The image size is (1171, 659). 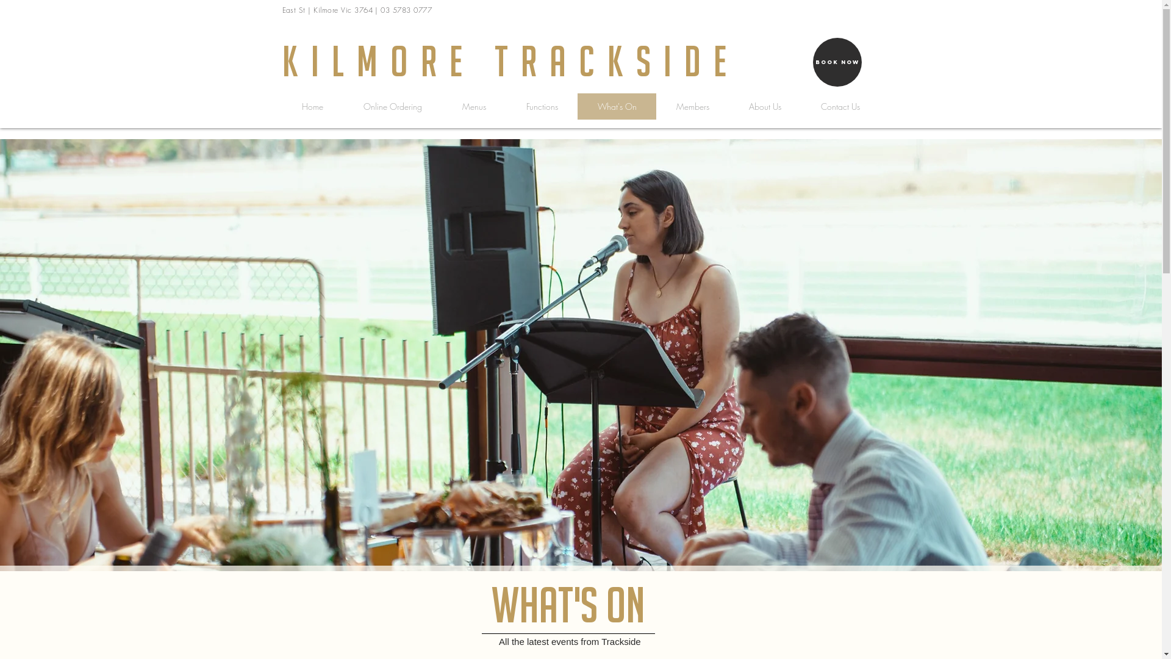 I want to click on KILMORE TRACKSIDE, so click(x=510, y=61).